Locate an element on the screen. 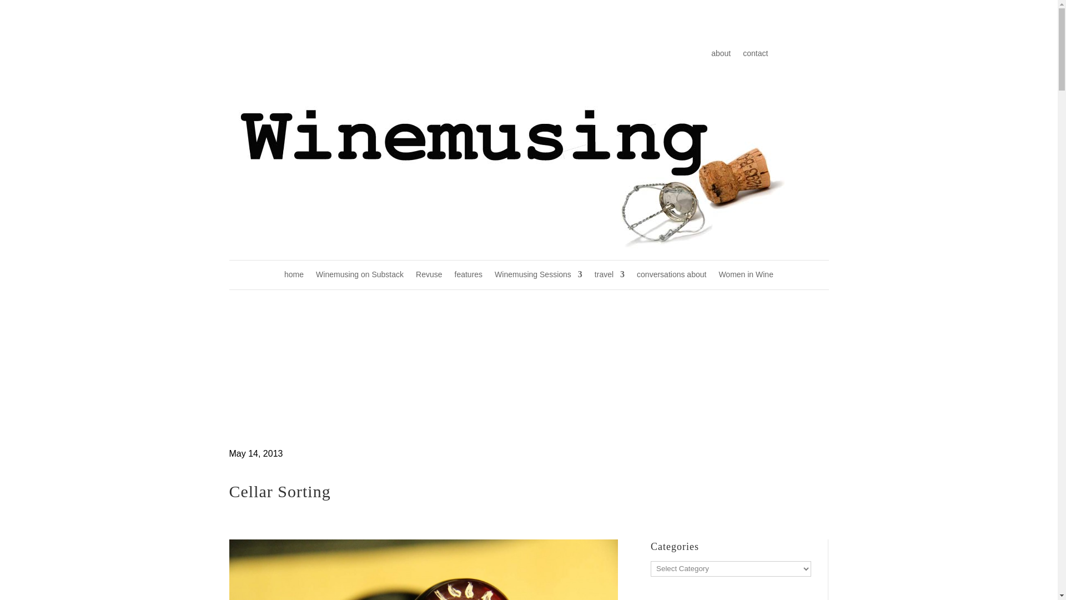 The width and height of the screenshot is (1066, 600). Follow on LinkedIn is located at coordinates (562, 54).